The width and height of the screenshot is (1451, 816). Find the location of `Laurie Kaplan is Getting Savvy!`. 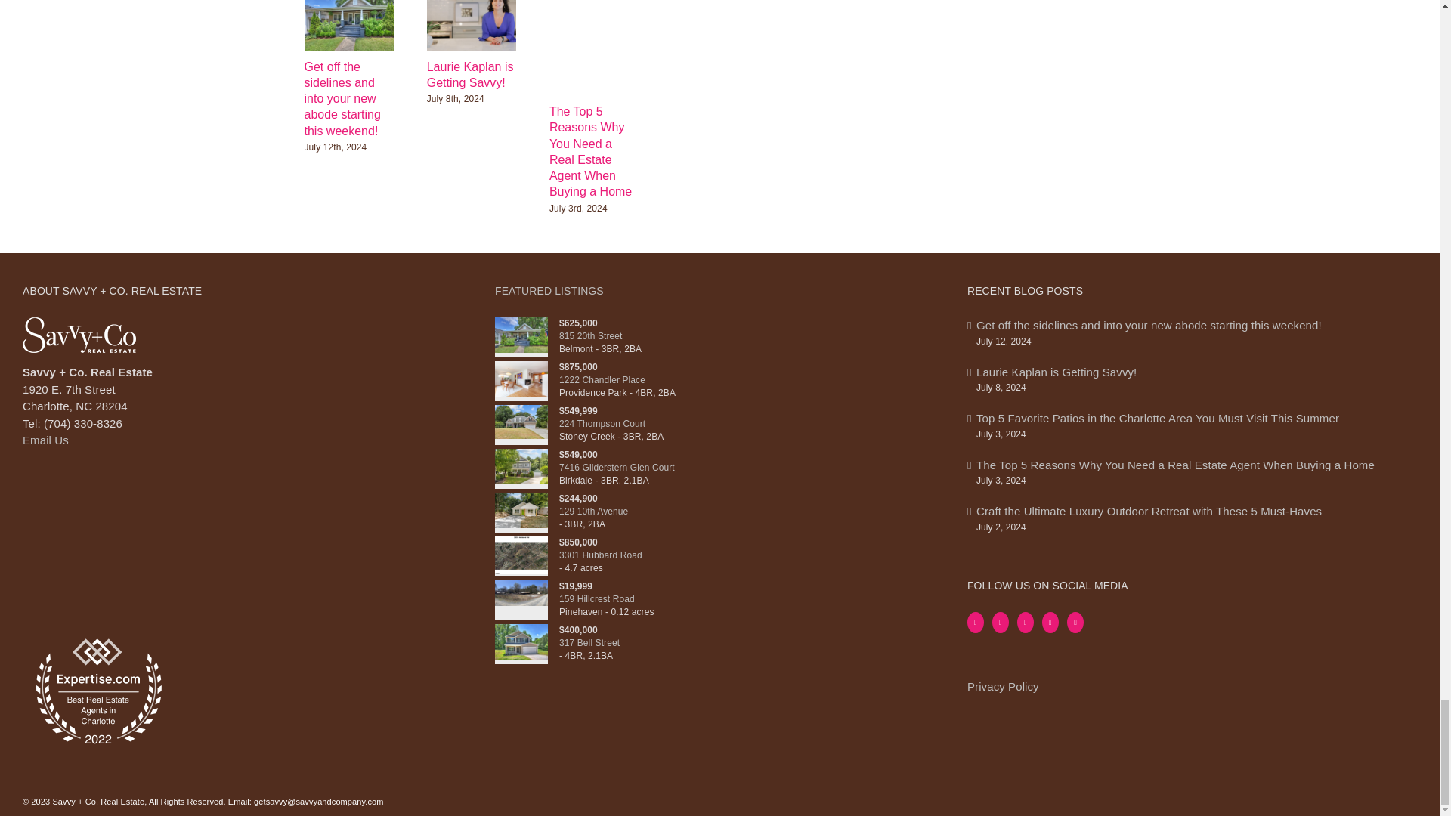

Laurie Kaplan is Getting Savvy! is located at coordinates (470, 73).